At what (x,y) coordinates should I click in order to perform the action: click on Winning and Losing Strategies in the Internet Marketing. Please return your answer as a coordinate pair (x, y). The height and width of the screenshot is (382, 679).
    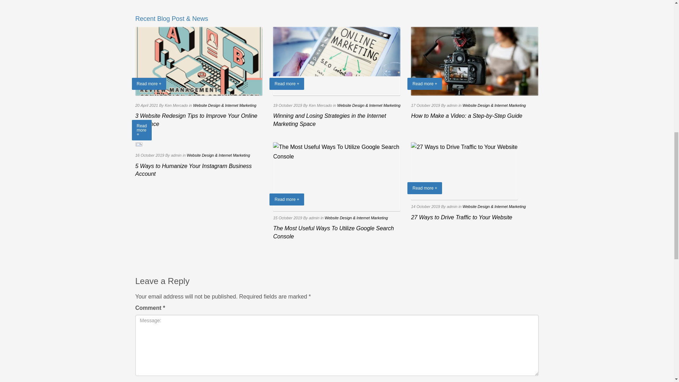
    Looking at the image, I should click on (337, 61).